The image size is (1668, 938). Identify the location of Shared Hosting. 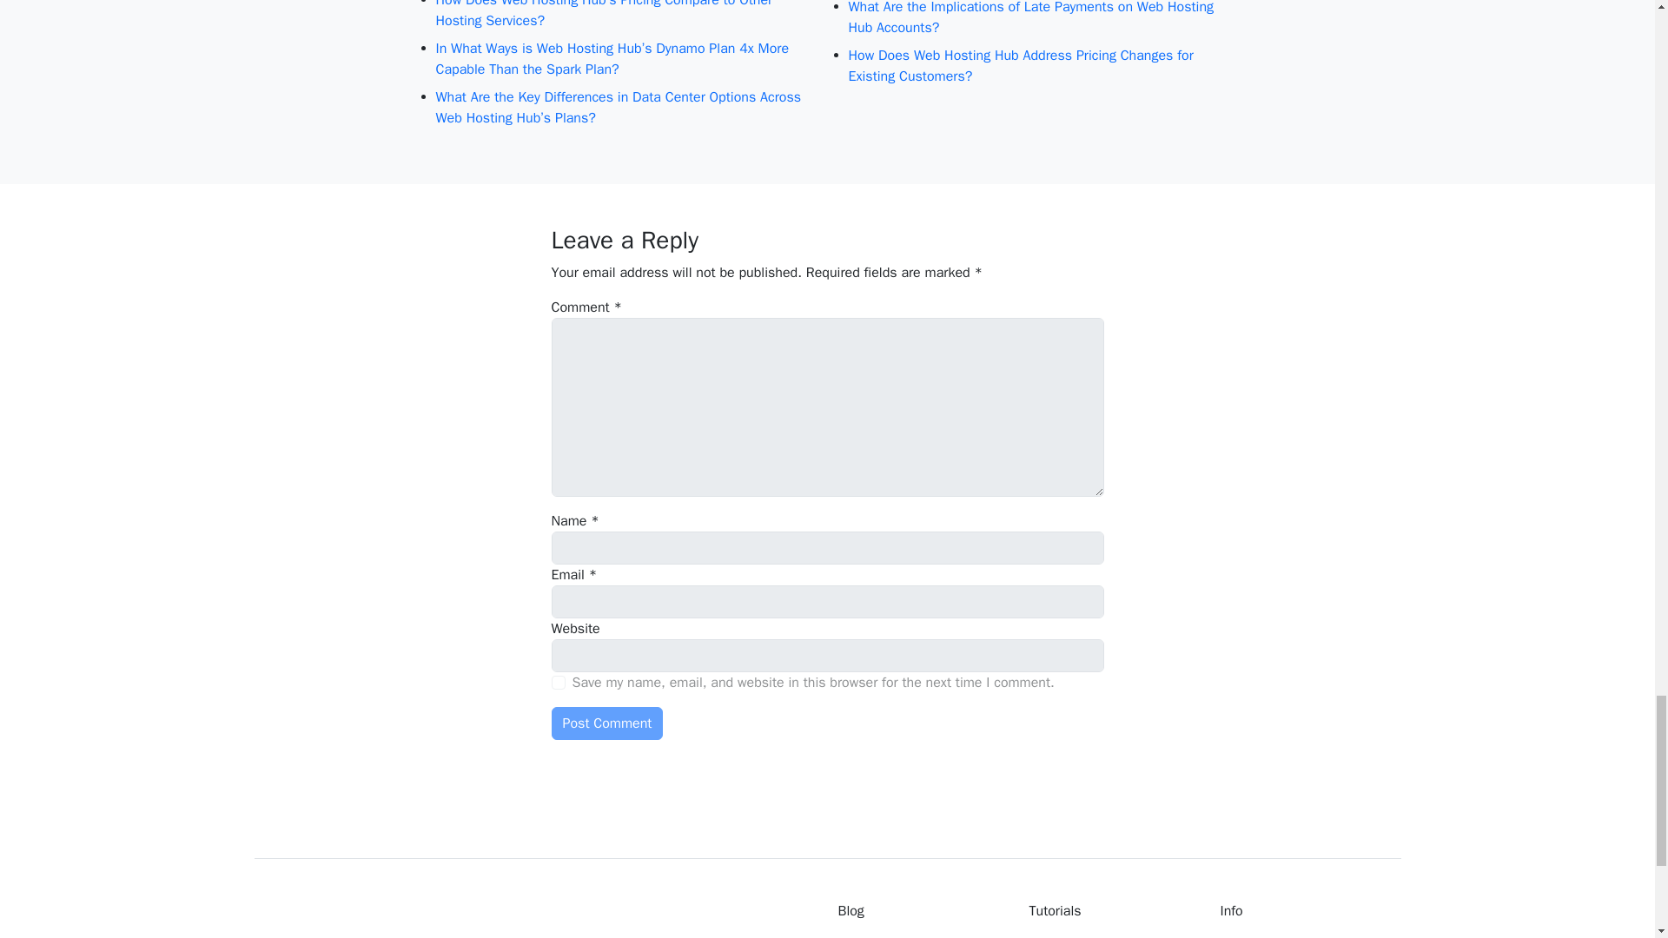
(920, 936).